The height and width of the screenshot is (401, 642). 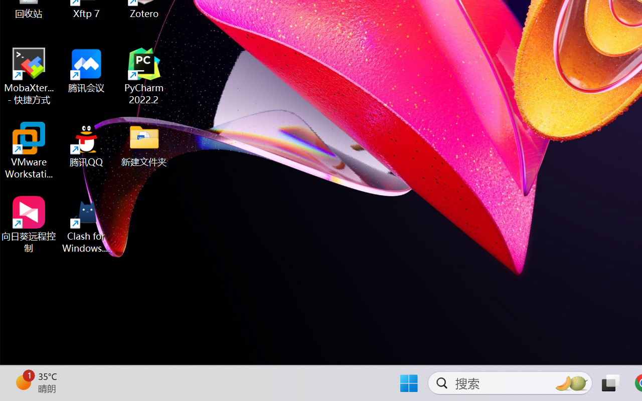 What do you see at coordinates (29, 150) in the screenshot?
I see `VMware Workstation Pro` at bounding box center [29, 150].